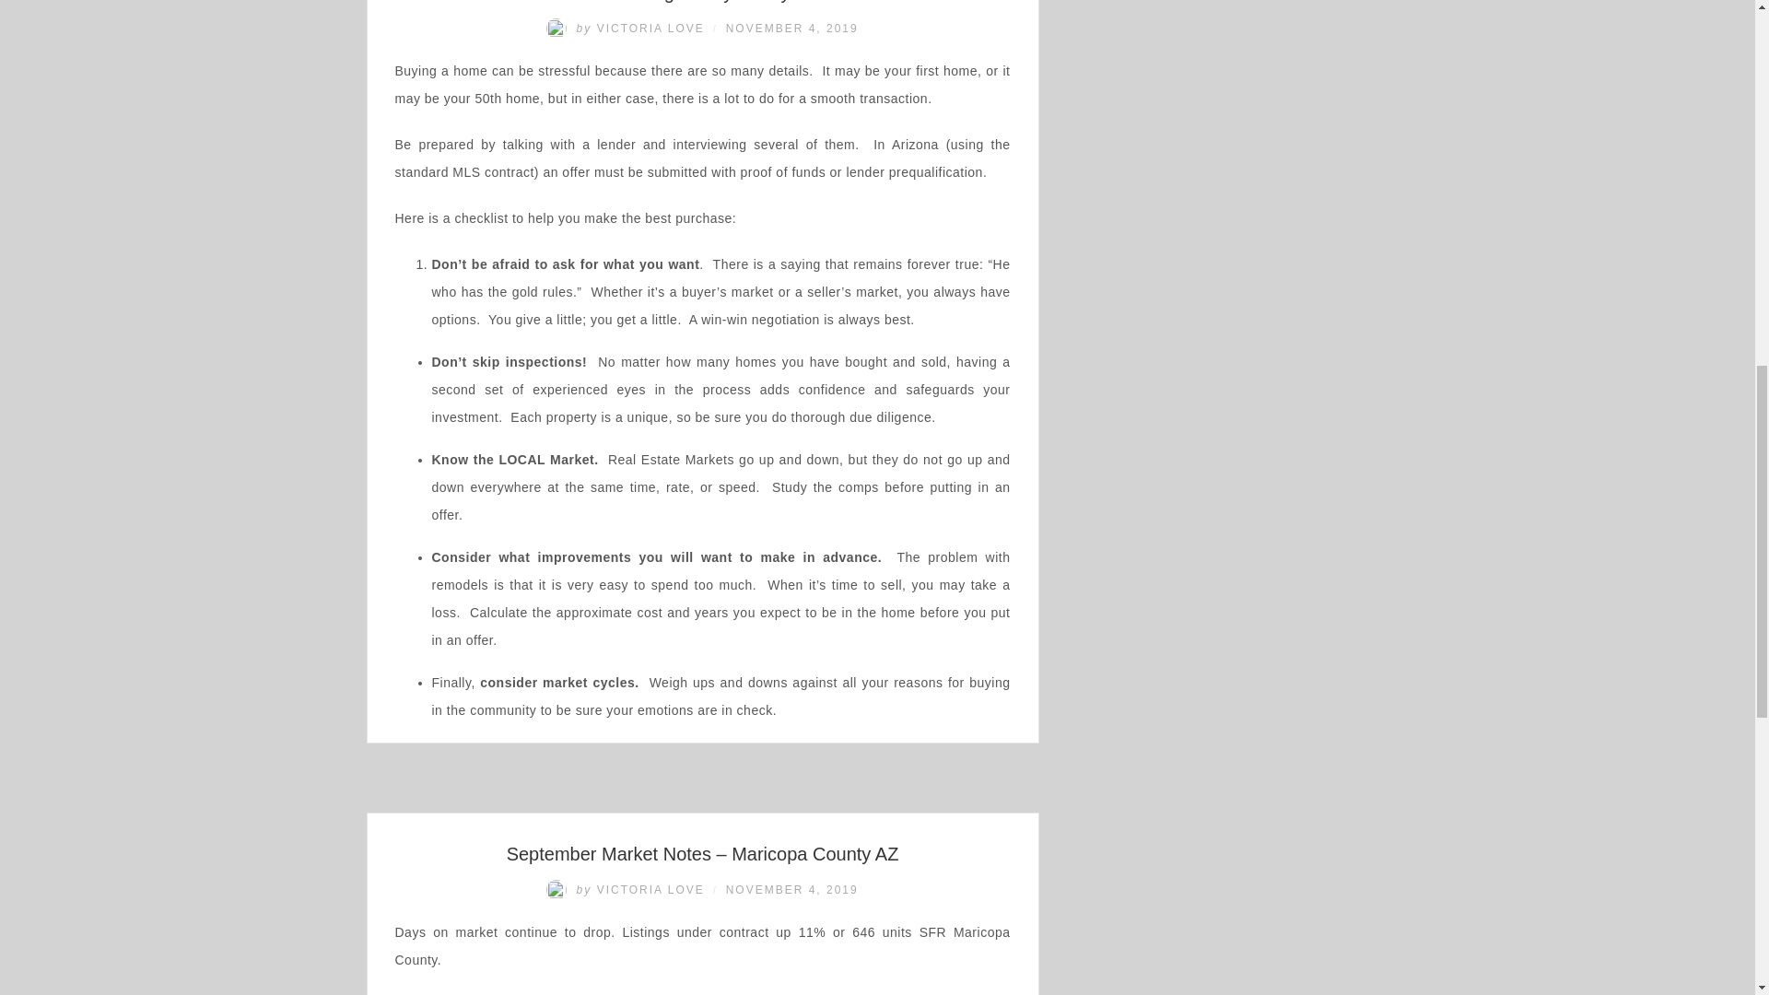 The height and width of the screenshot is (995, 1769). Describe the element at coordinates (791, 890) in the screenshot. I see `NOVEMBER 4, 2019` at that location.